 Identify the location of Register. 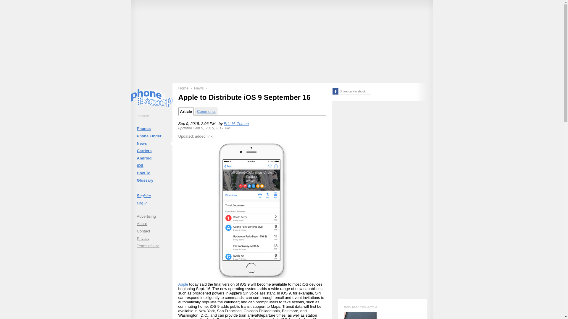
(151, 196).